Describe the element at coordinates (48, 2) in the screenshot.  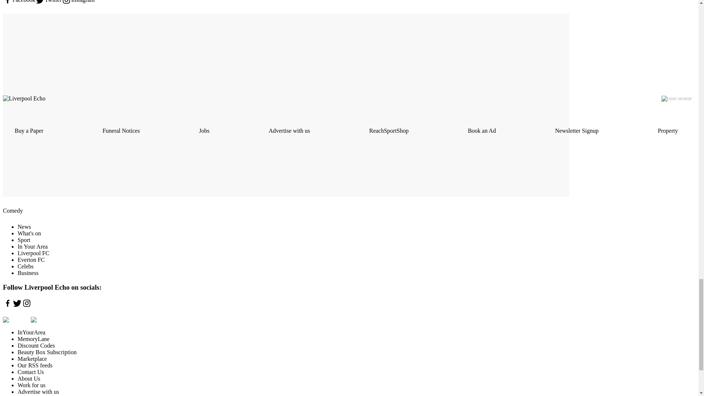
I see `Twitter` at that location.